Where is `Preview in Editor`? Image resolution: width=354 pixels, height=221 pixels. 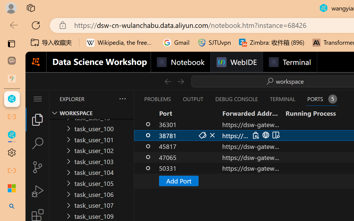 Preview in Editor is located at coordinates (275, 135).